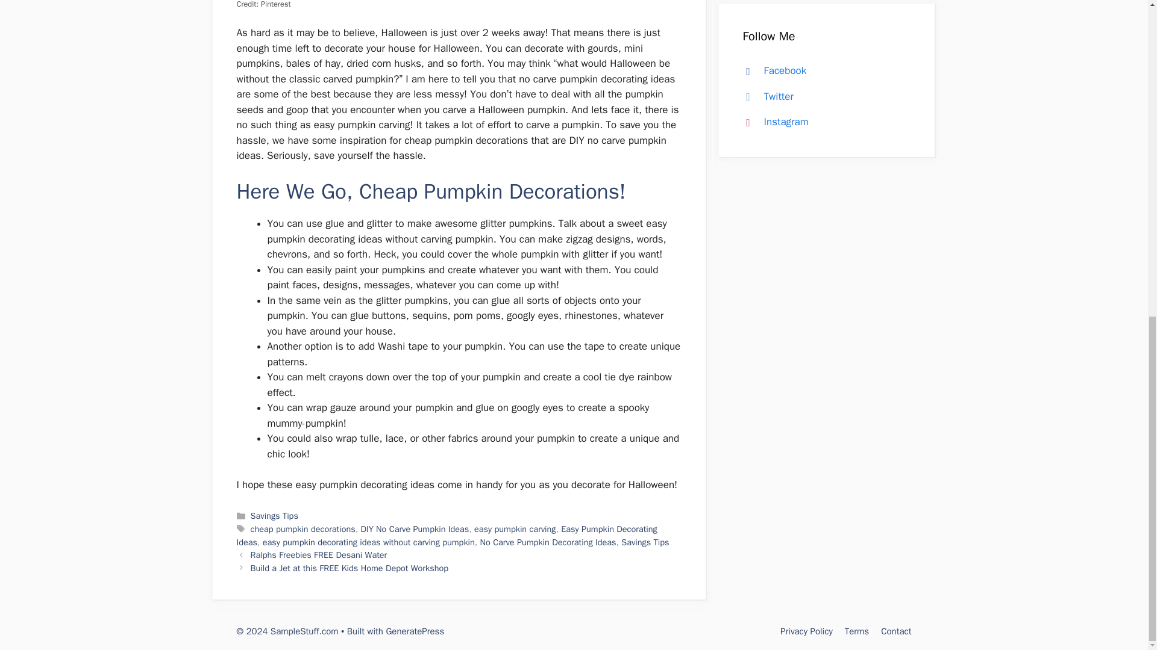 This screenshot has height=650, width=1157. I want to click on Easy Pumpkin Decorating Ideas, so click(446, 536).